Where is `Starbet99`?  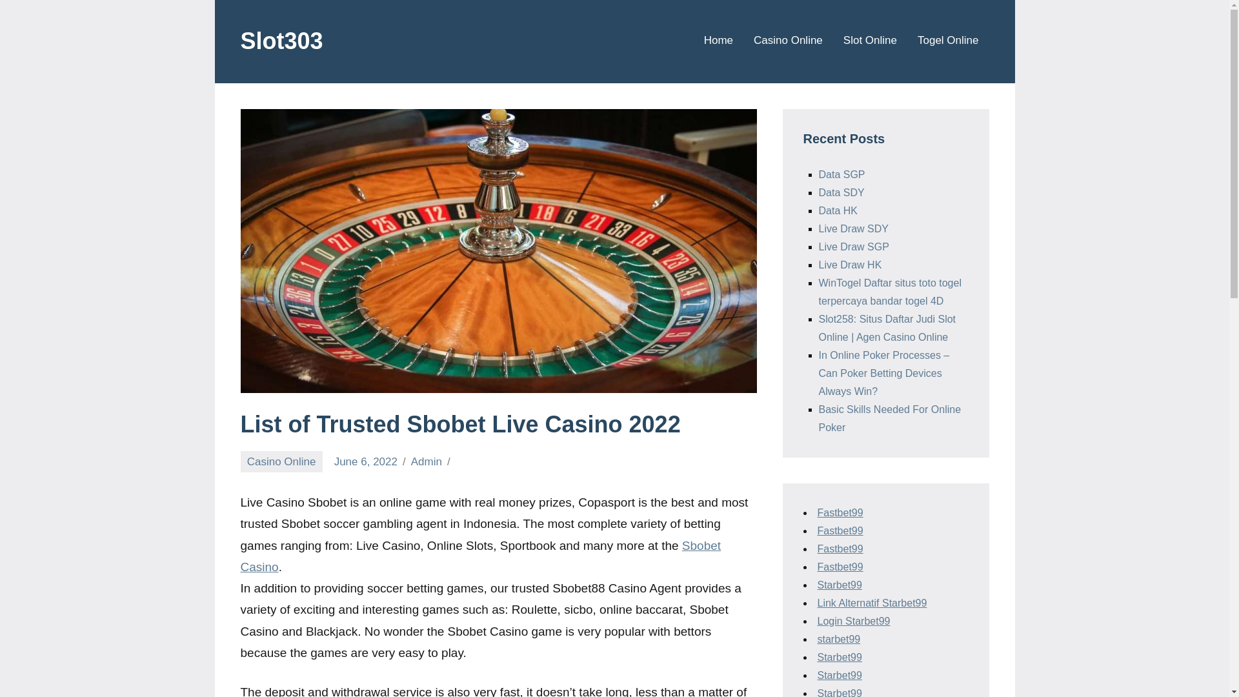
Starbet99 is located at coordinates (839, 585).